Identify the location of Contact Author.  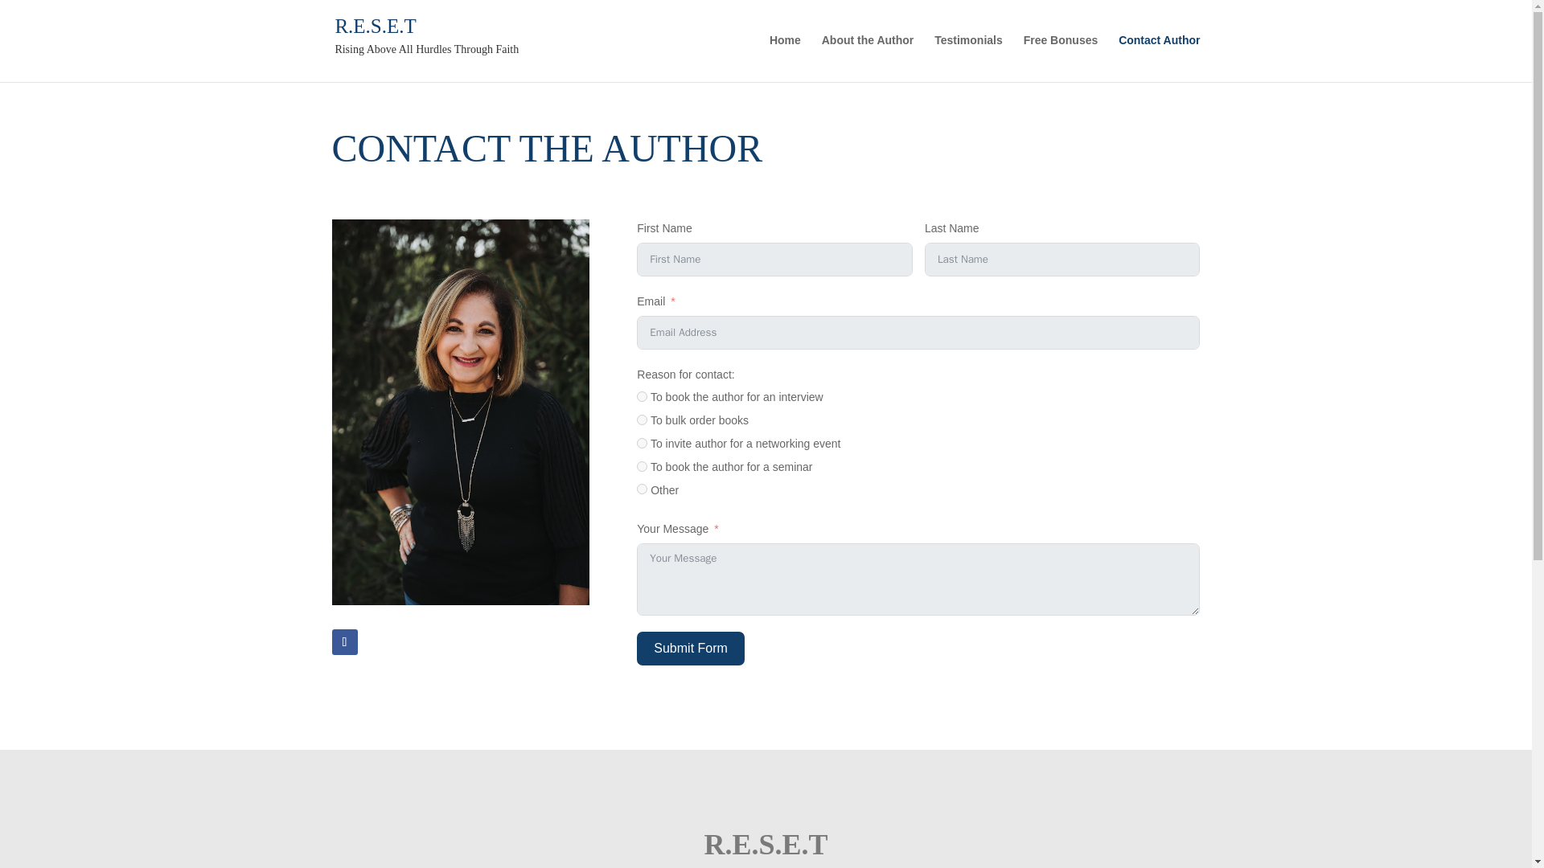
(1158, 53).